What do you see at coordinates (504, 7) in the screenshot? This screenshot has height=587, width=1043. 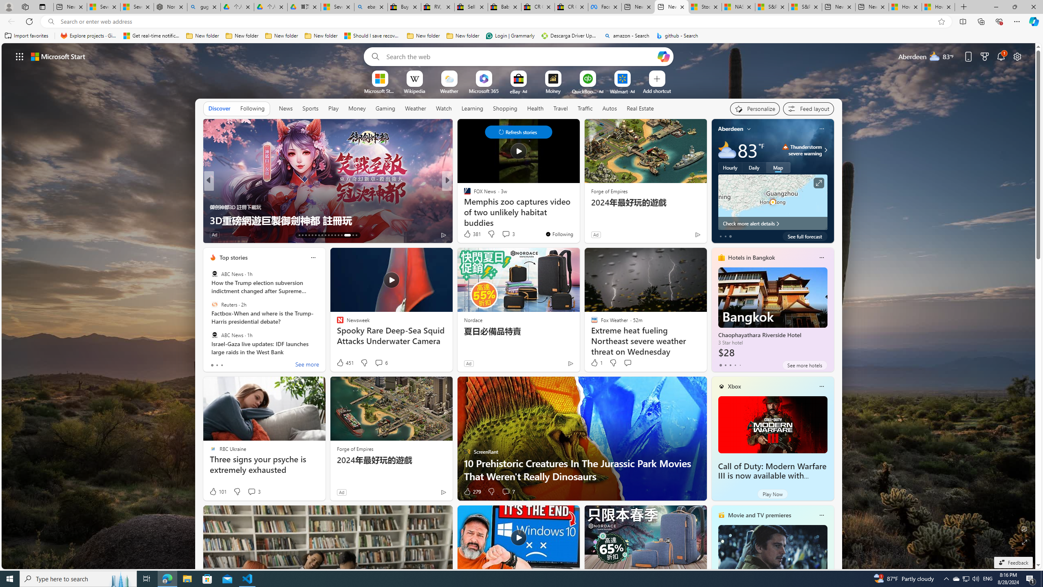 I see `Baby Keepsakes & Announcements for sale | eBay` at bounding box center [504, 7].